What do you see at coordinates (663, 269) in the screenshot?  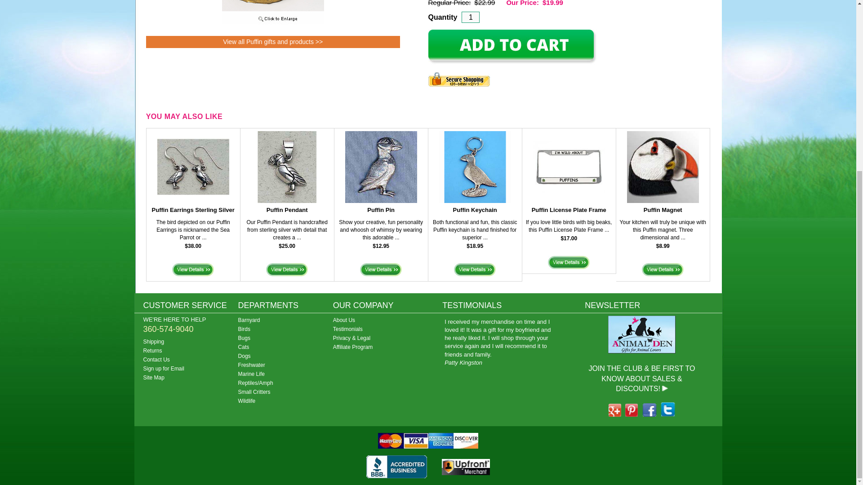 I see `View Details of Puffin Magnet` at bounding box center [663, 269].